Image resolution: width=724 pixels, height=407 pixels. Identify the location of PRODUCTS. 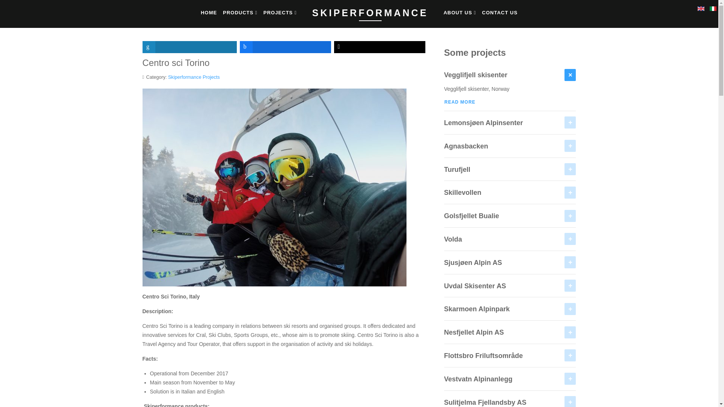
(240, 12).